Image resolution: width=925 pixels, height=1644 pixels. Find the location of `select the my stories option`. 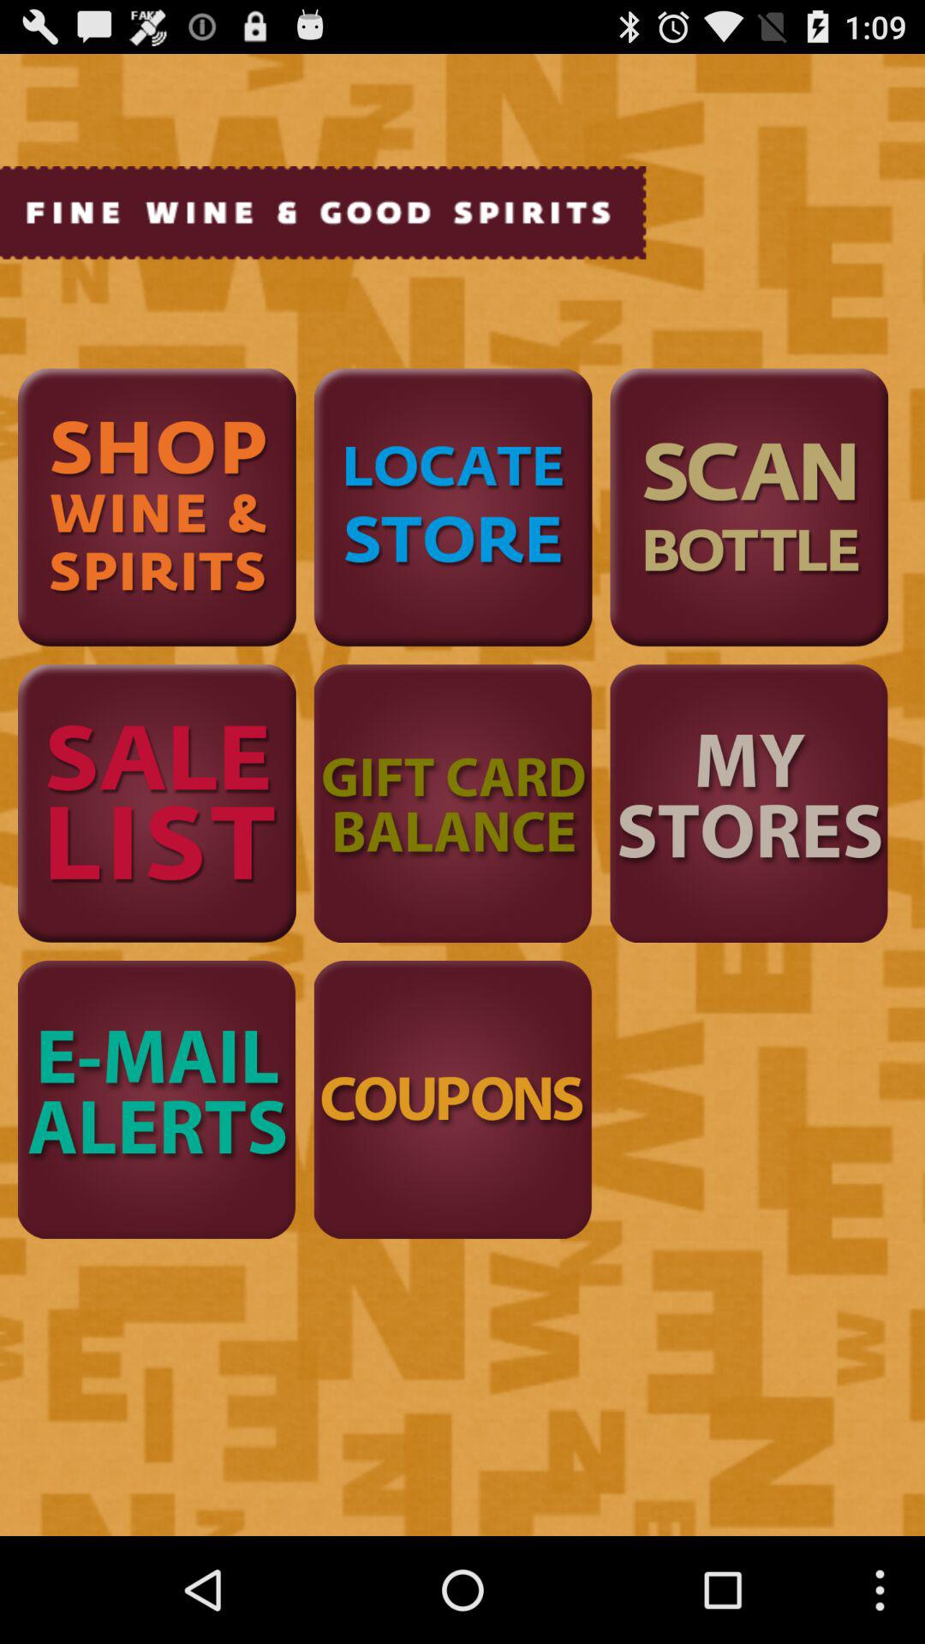

select the my stories option is located at coordinates (749, 803).